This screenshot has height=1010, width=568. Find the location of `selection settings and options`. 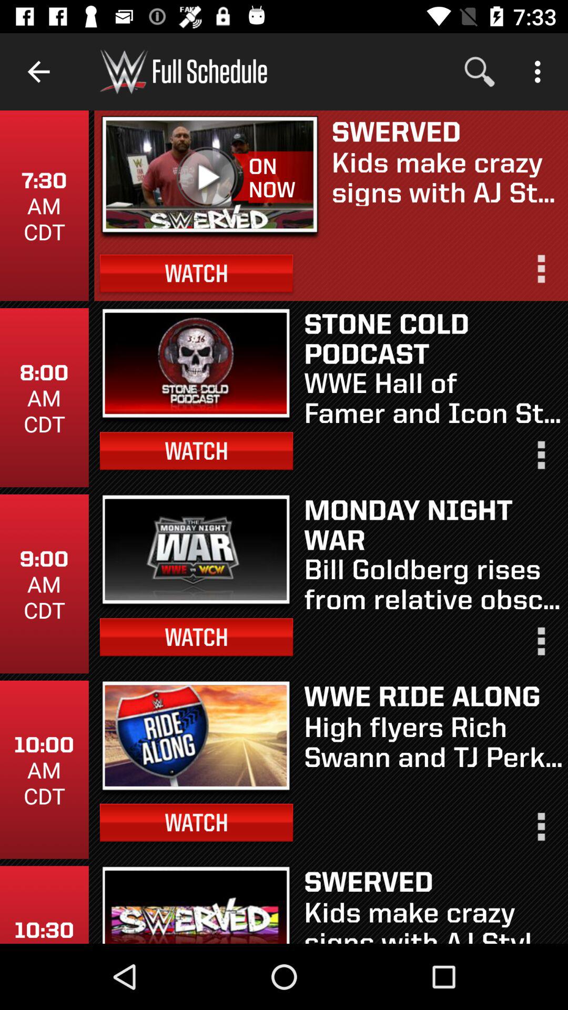

selection settings and options is located at coordinates (540, 460).